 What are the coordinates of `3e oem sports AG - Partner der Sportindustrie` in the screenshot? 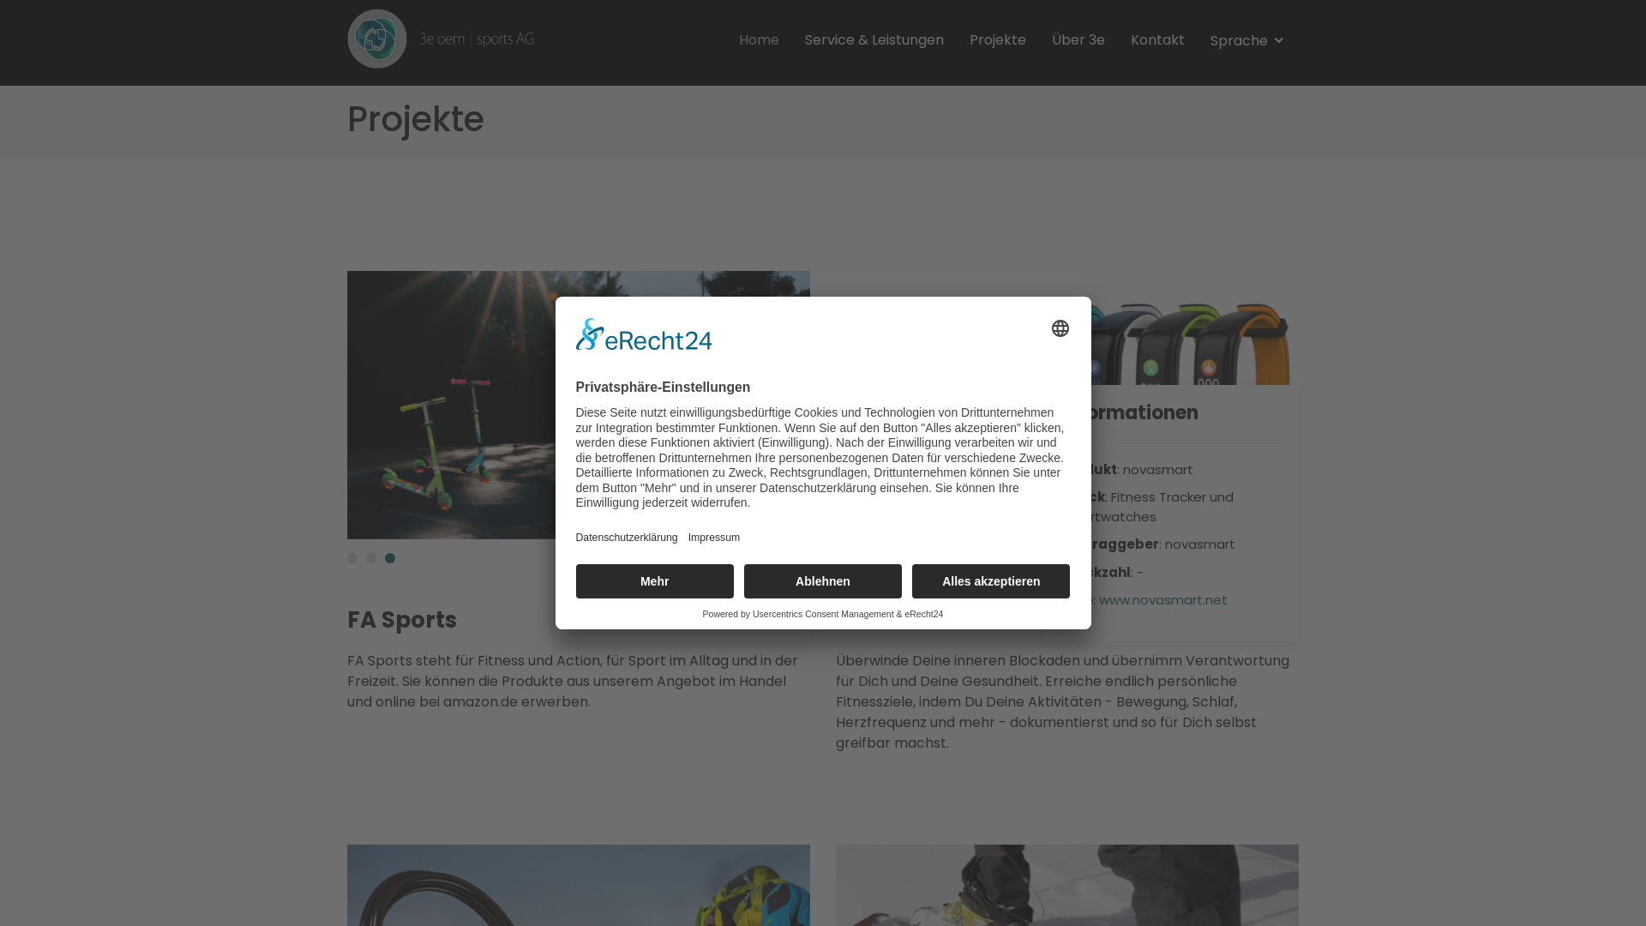 It's located at (441, 39).